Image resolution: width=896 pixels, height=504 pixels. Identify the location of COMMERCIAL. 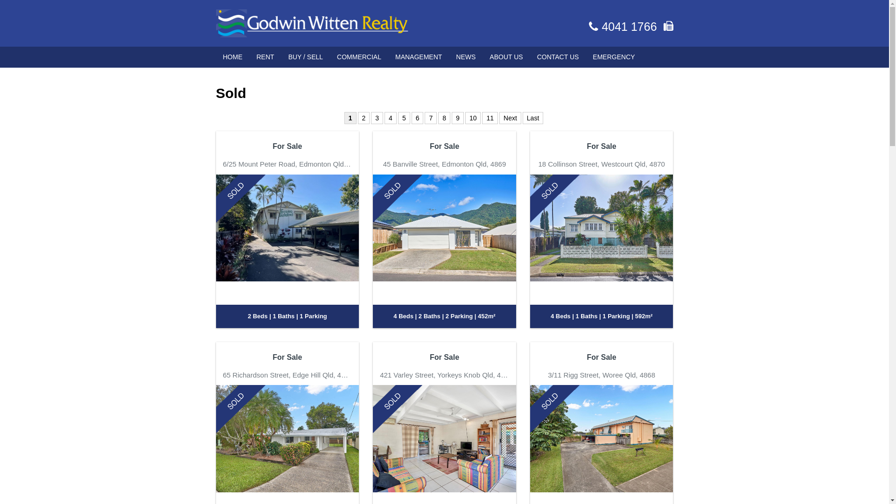
(359, 57).